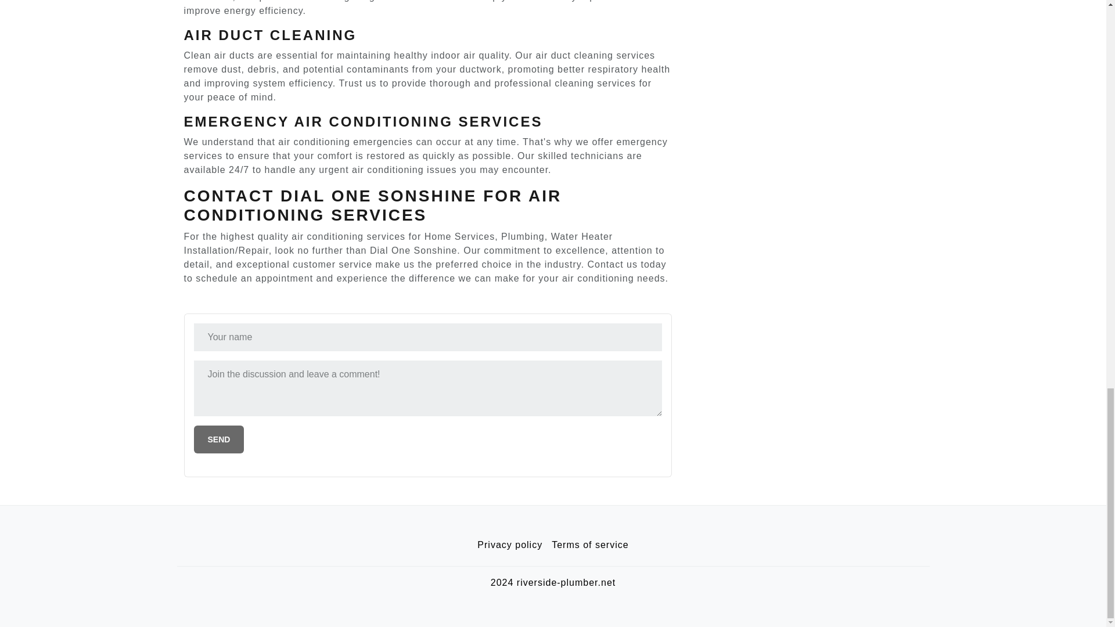  What do you see at coordinates (510, 545) in the screenshot?
I see `Privacy policy` at bounding box center [510, 545].